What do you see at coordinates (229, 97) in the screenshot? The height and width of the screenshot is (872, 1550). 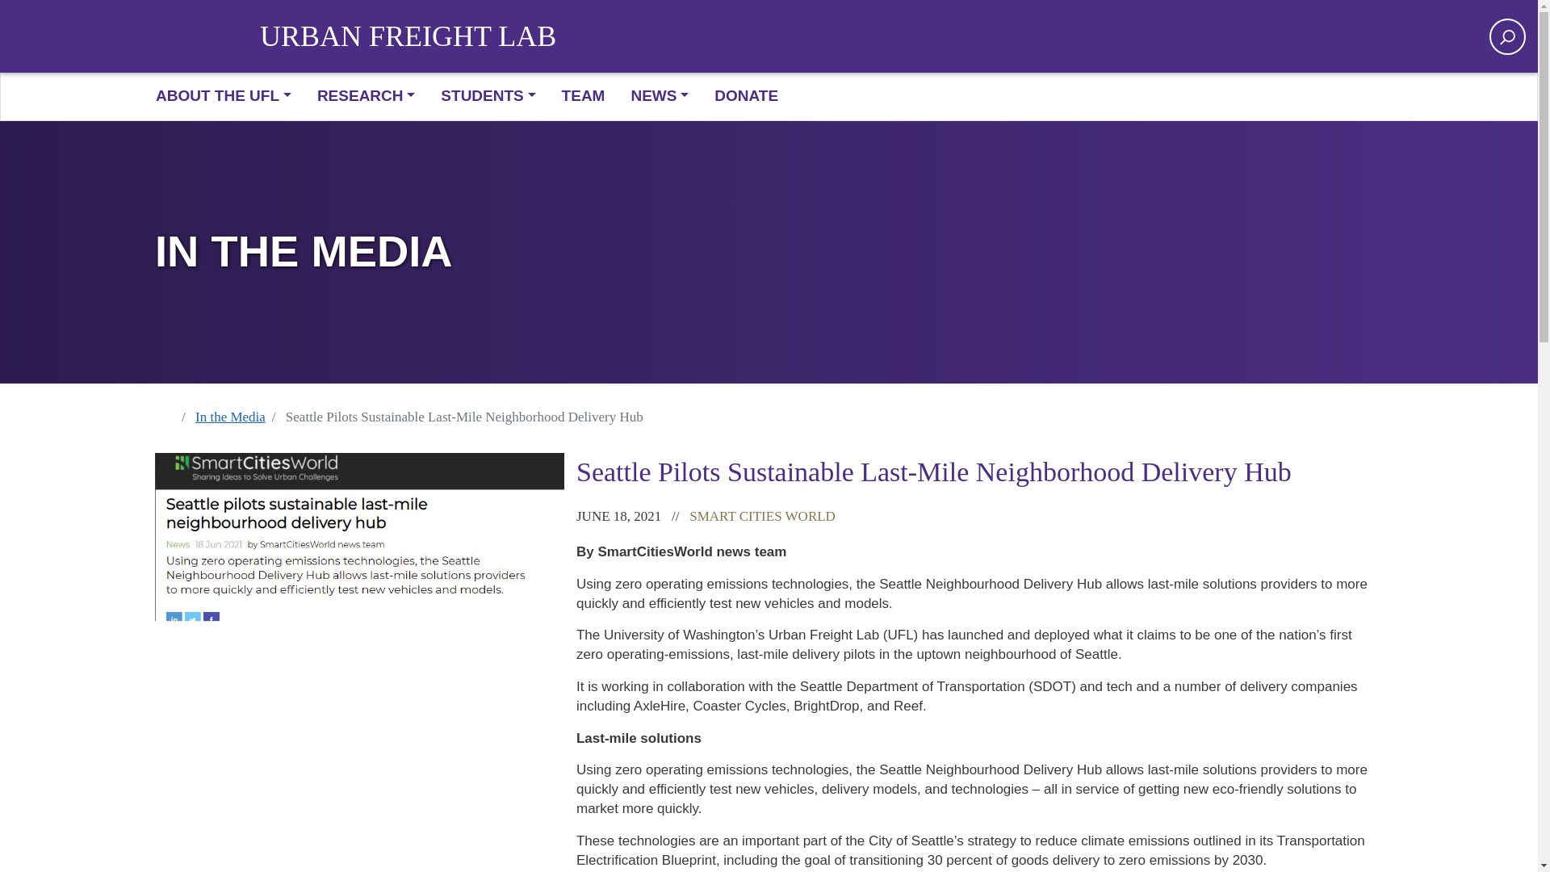 I see `ABOUT THE UFL` at bounding box center [229, 97].